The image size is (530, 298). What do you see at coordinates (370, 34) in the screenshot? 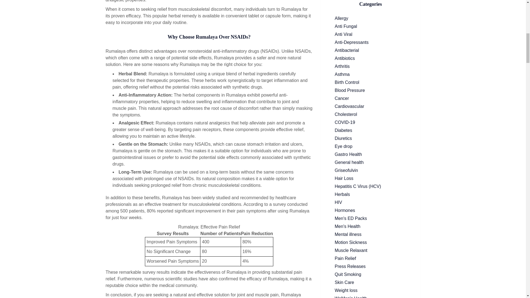
I see `Anti Viral` at bounding box center [370, 34].